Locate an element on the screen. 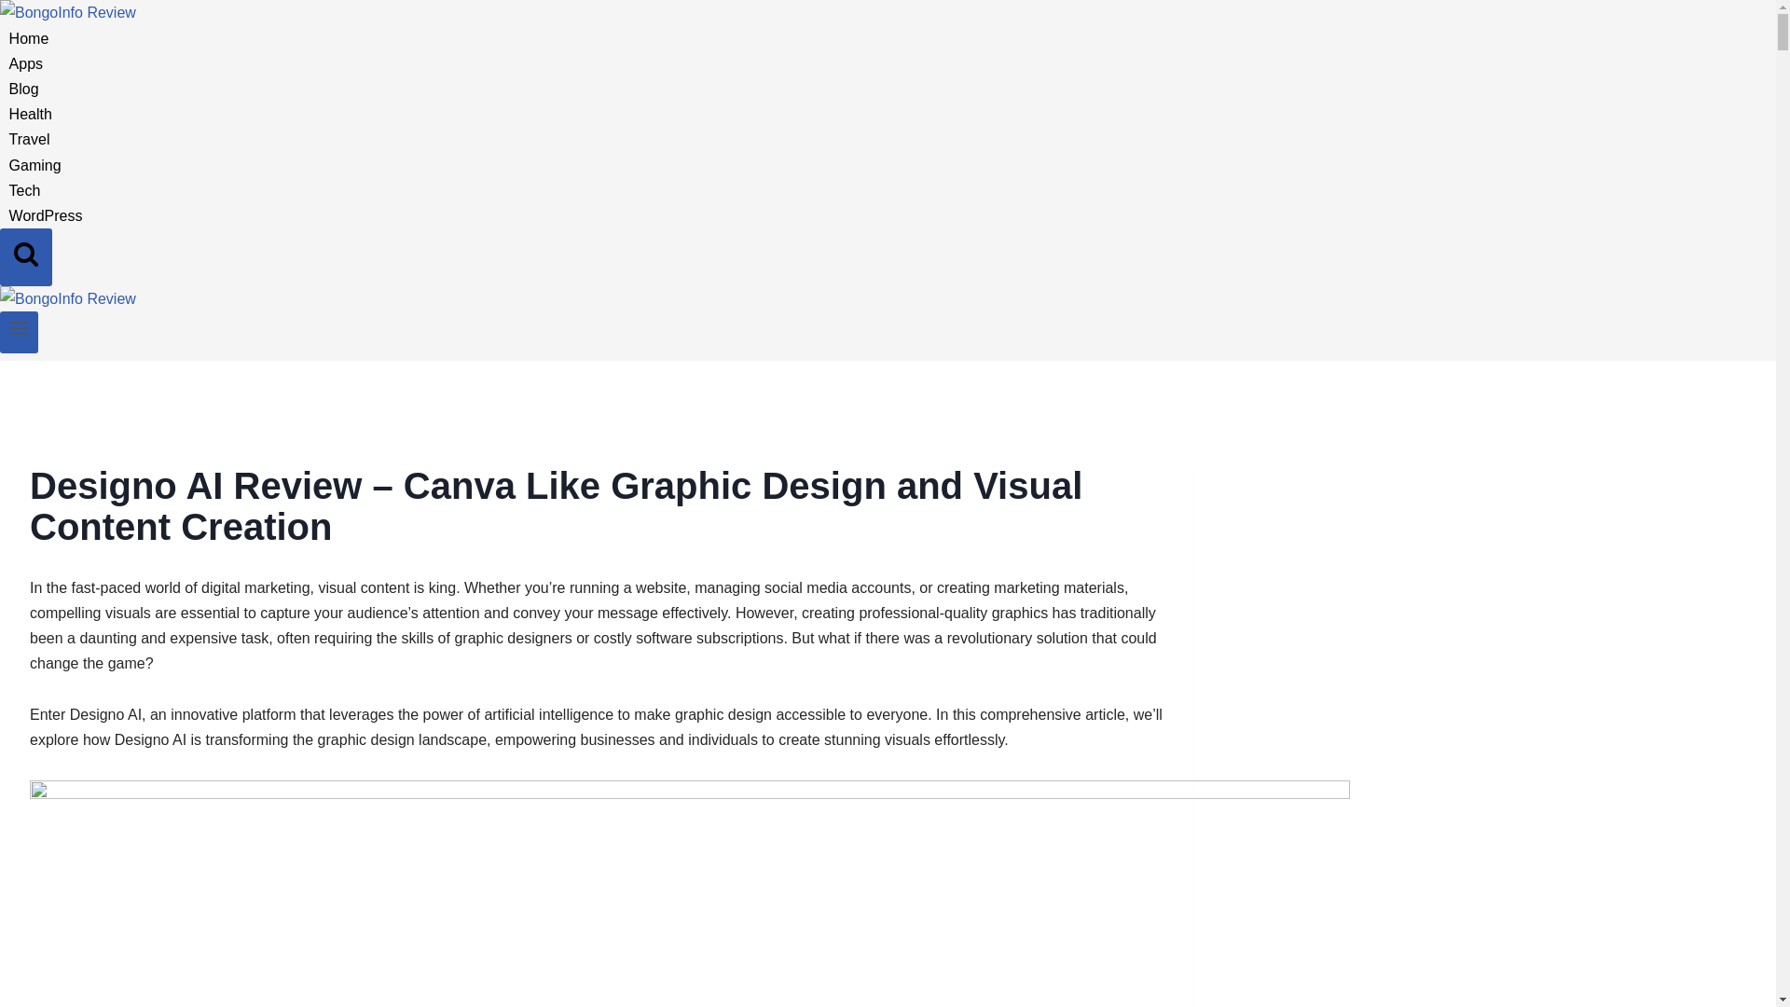 The width and height of the screenshot is (1790, 1007). Gaming is located at coordinates (34, 164).